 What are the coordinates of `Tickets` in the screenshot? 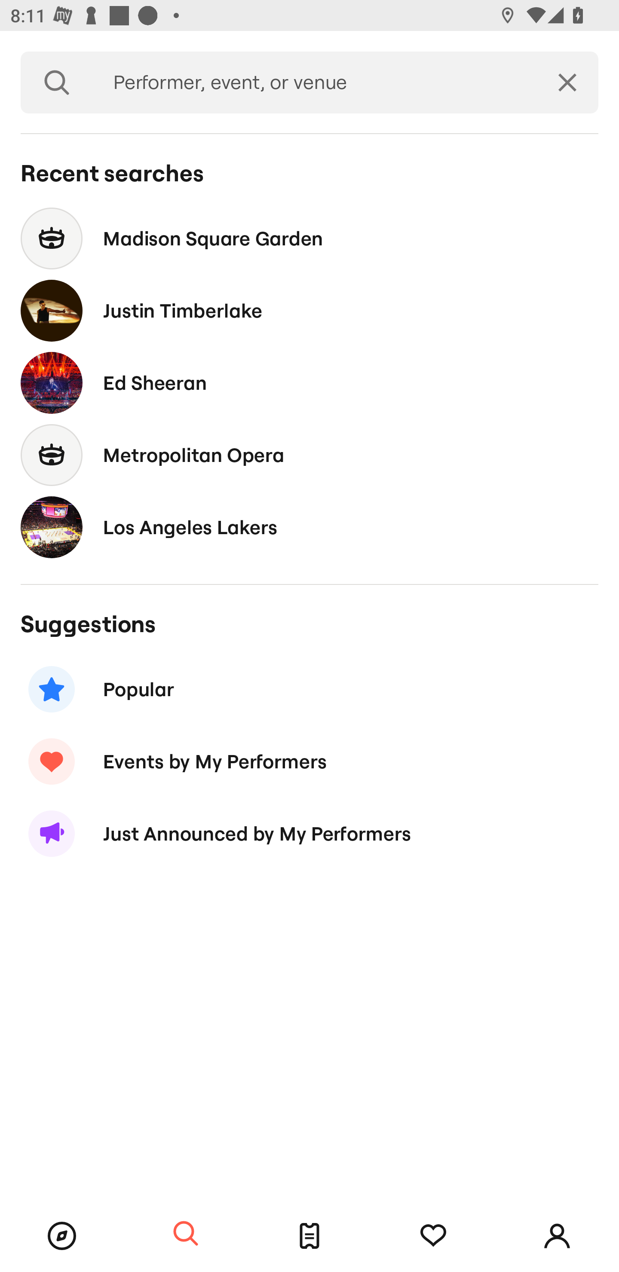 It's located at (309, 1236).